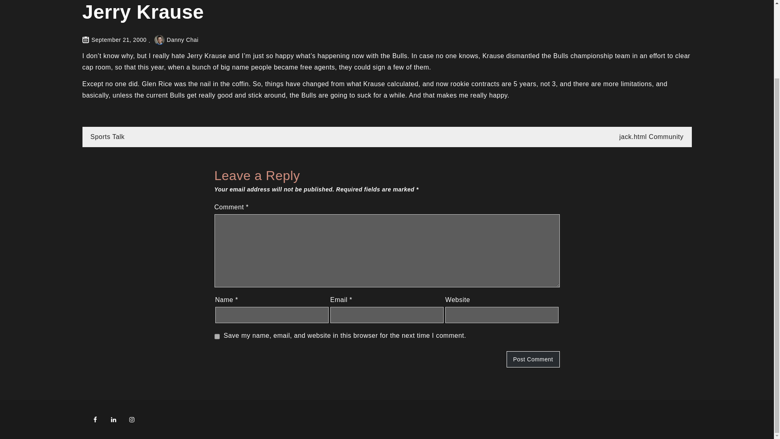 The width and height of the screenshot is (780, 439). What do you see at coordinates (107, 137) in the screenshot?
I see `Sports Talk` at bounding box center [107, 137].